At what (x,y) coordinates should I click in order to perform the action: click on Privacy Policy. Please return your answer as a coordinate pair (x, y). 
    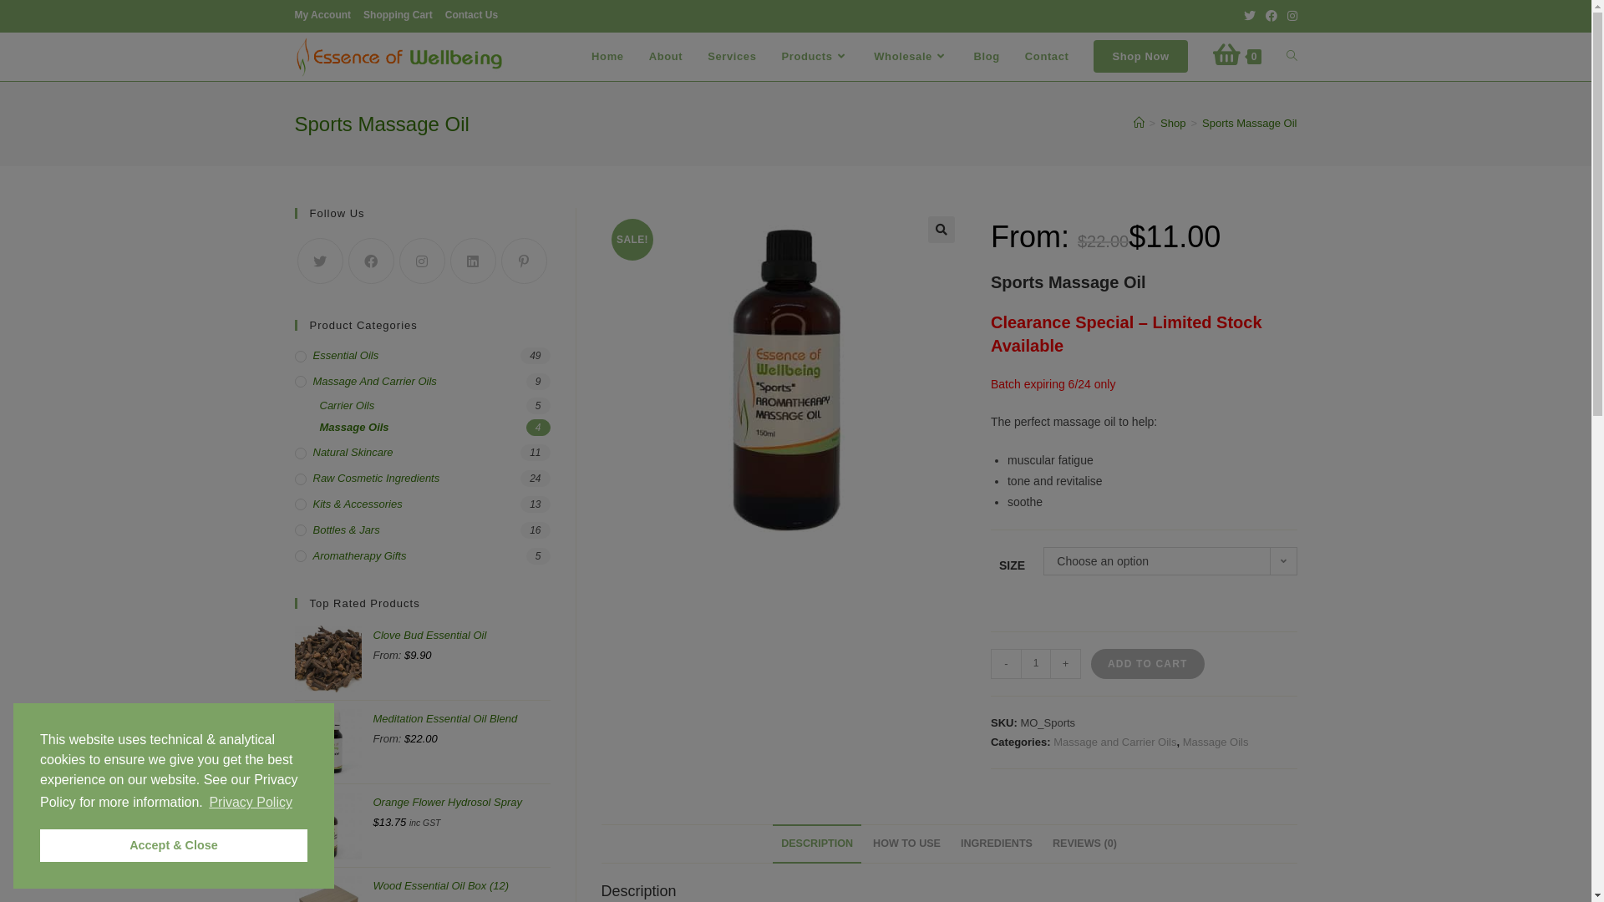
    Looking at the image, I should click on (251, 803).